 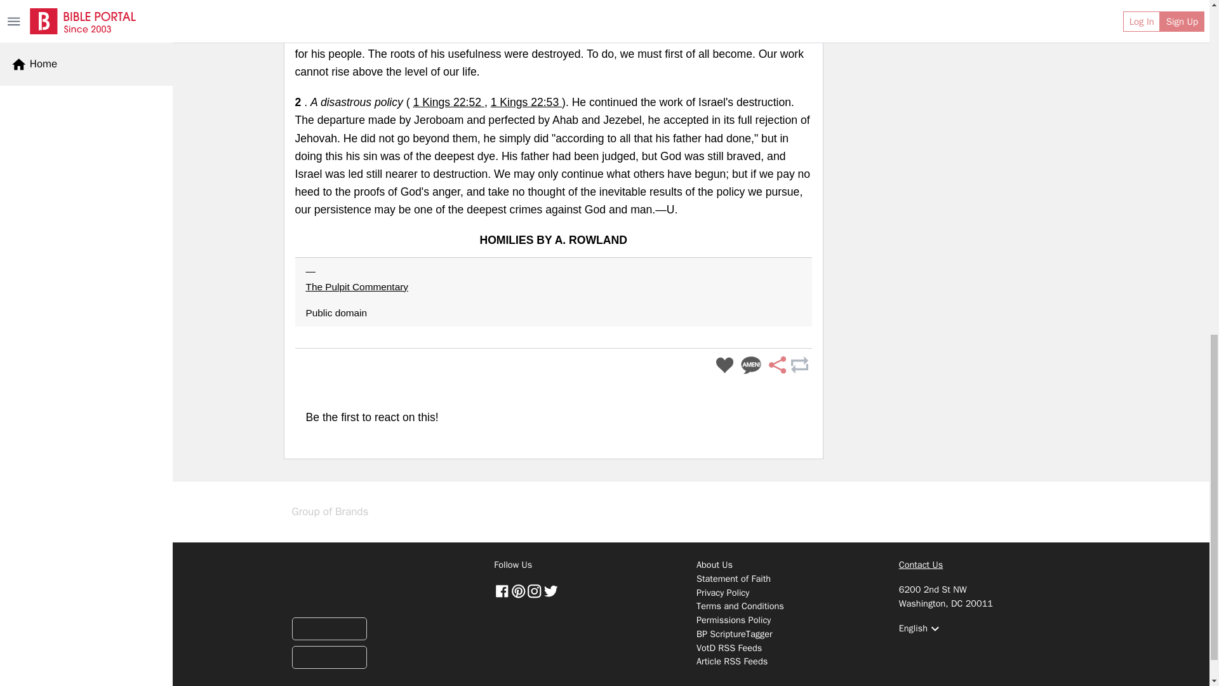 What do you see at coordinates (526, 102) in the screenshot?
I see `Bible Passages -  1 Kings 22:53  - click to view detail` at bounding box center [526, 102].